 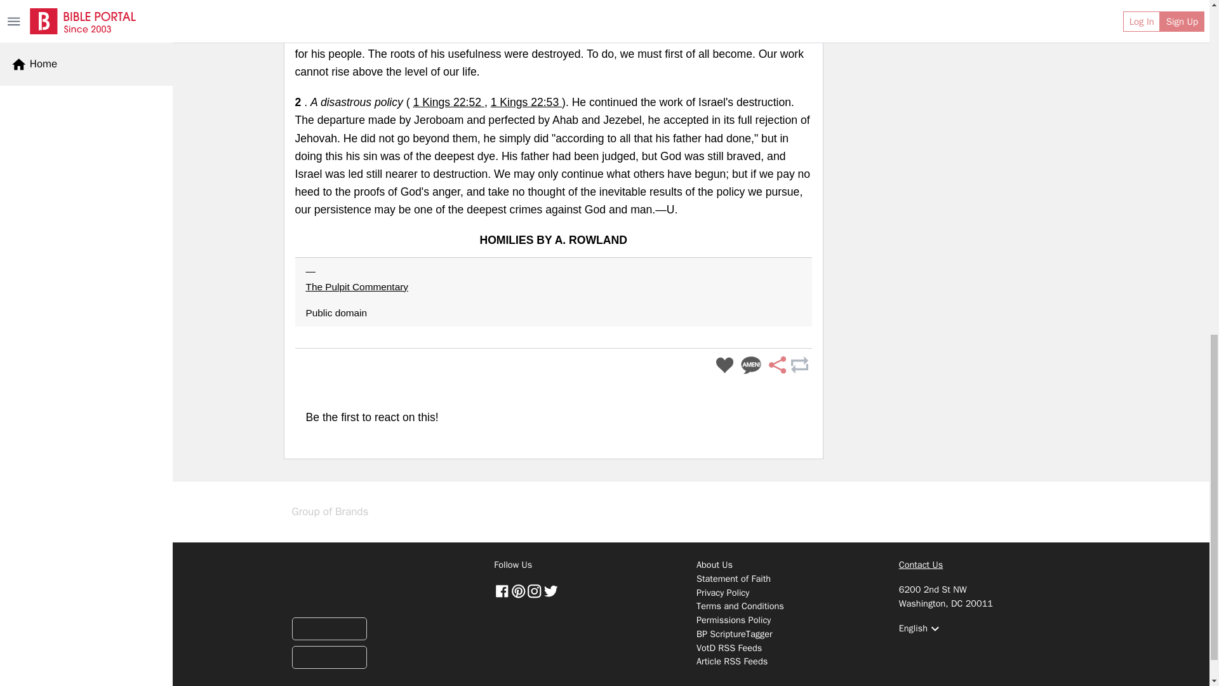 What do you see at coordinates (526, 102) in the screenshot?
I see `Bible Passages -  1 Kings 22:53  - click to view detail` at bounding box center [526, 102].